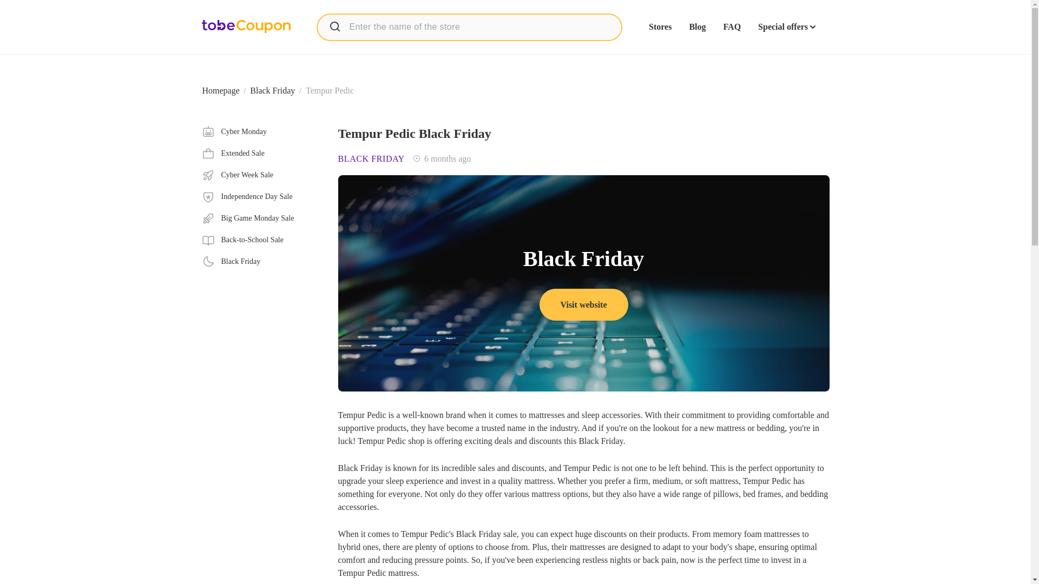 Image resolution: width=1039 pixels, height=584 pixels. I want to click on Visit website, so click(583, 304).